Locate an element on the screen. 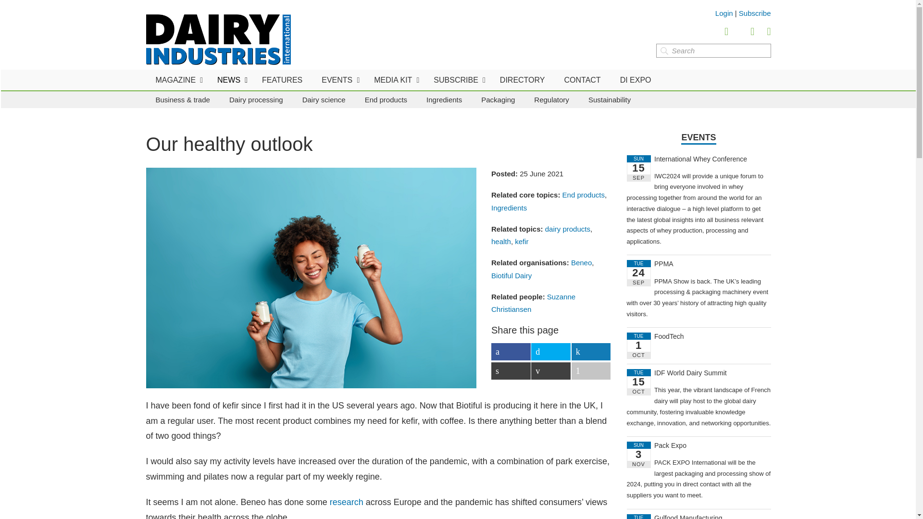 This screenshot has height=519, width=923. NEWS is located at coordinates (230, 80).